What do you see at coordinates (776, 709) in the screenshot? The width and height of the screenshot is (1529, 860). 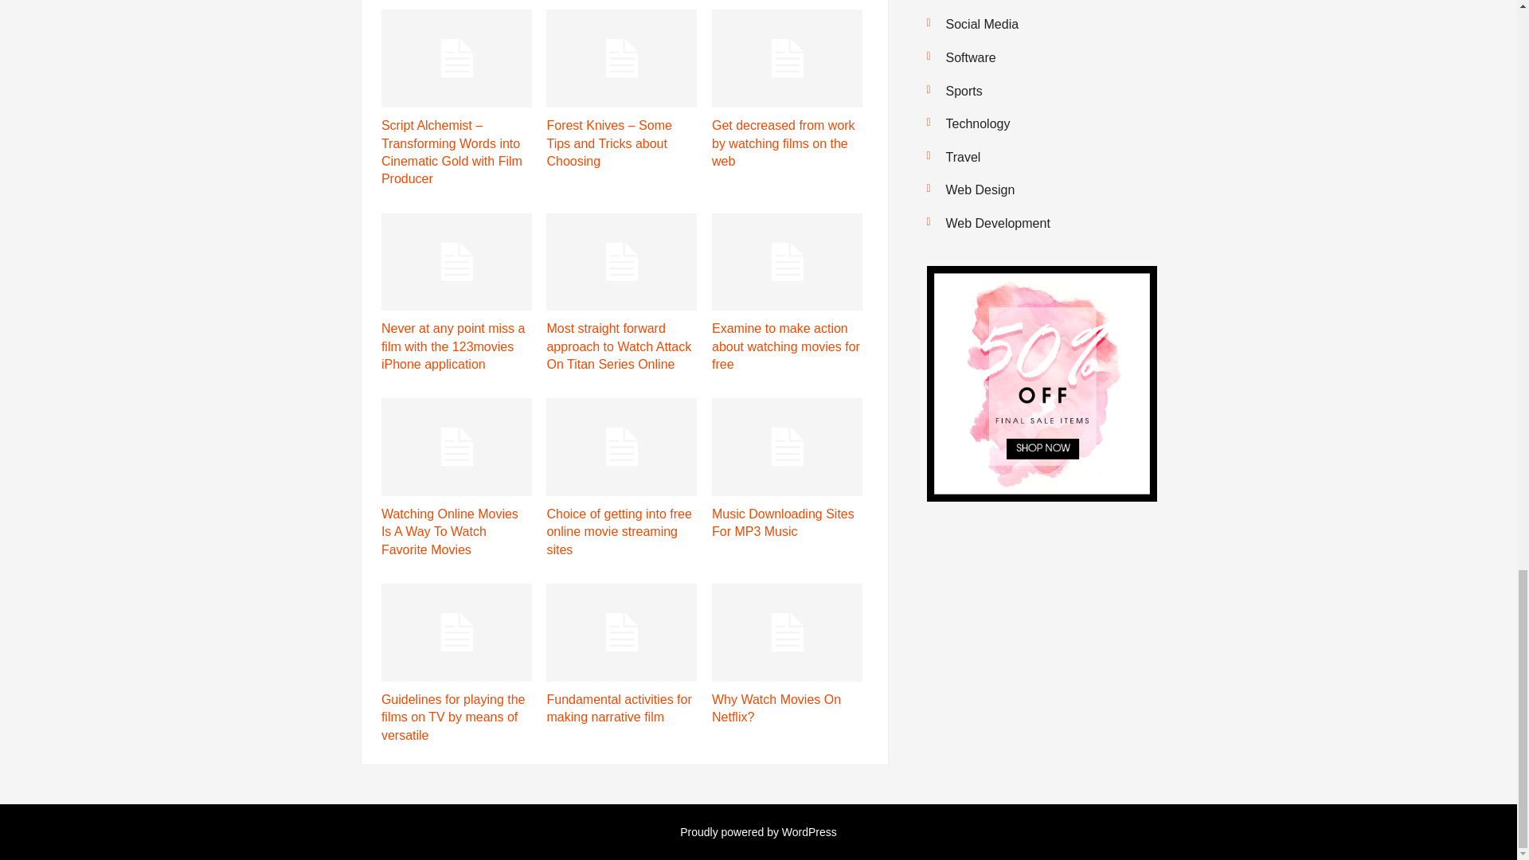 I see `Why Watch Movies On Netflix?` at bounding box center [776, 709].